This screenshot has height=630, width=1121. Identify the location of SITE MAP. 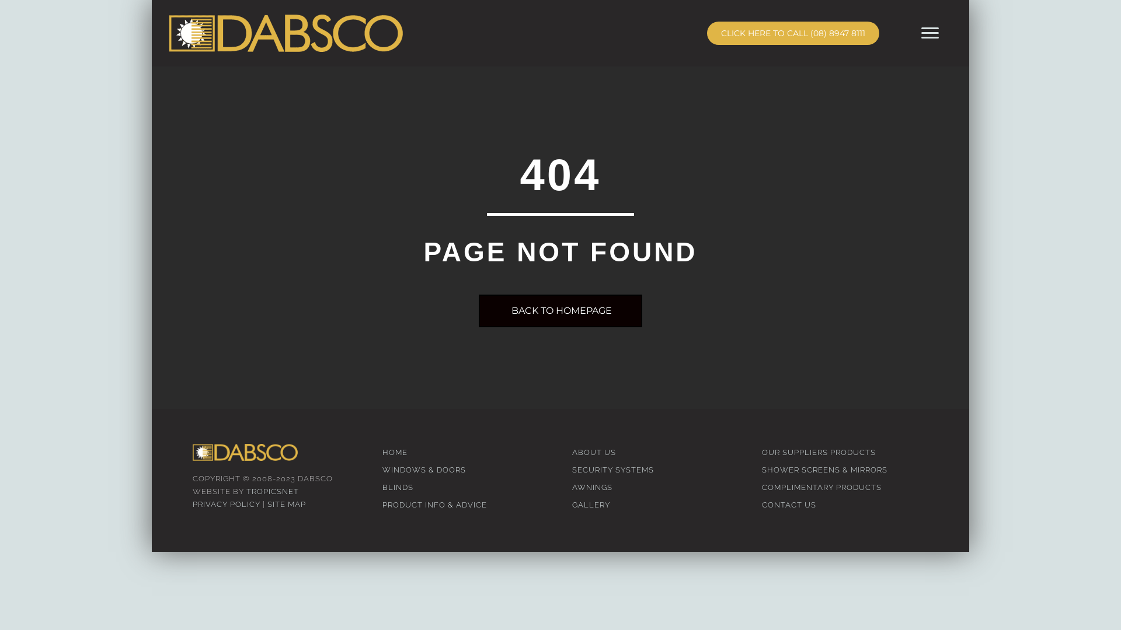
(287, 504).